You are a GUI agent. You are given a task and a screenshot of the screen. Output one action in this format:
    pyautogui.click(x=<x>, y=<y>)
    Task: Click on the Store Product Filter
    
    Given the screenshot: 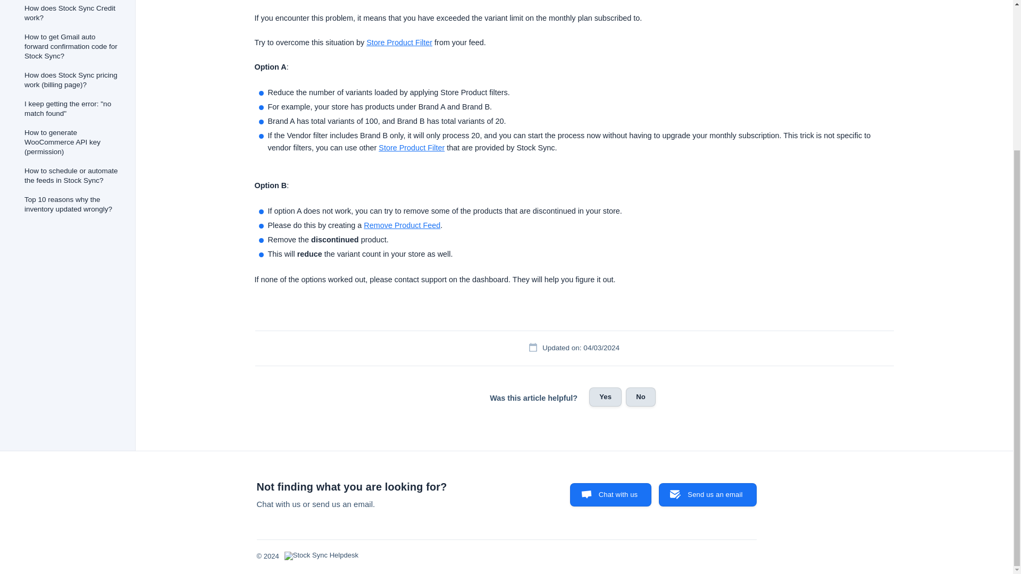 What is the action you would take?
    pyautogui.click(x=399, y=43)
    